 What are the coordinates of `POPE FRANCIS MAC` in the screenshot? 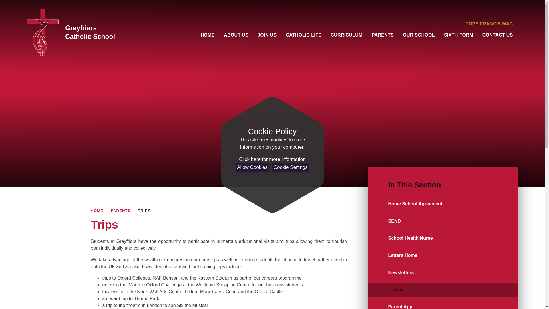 It's located at (489, 24).